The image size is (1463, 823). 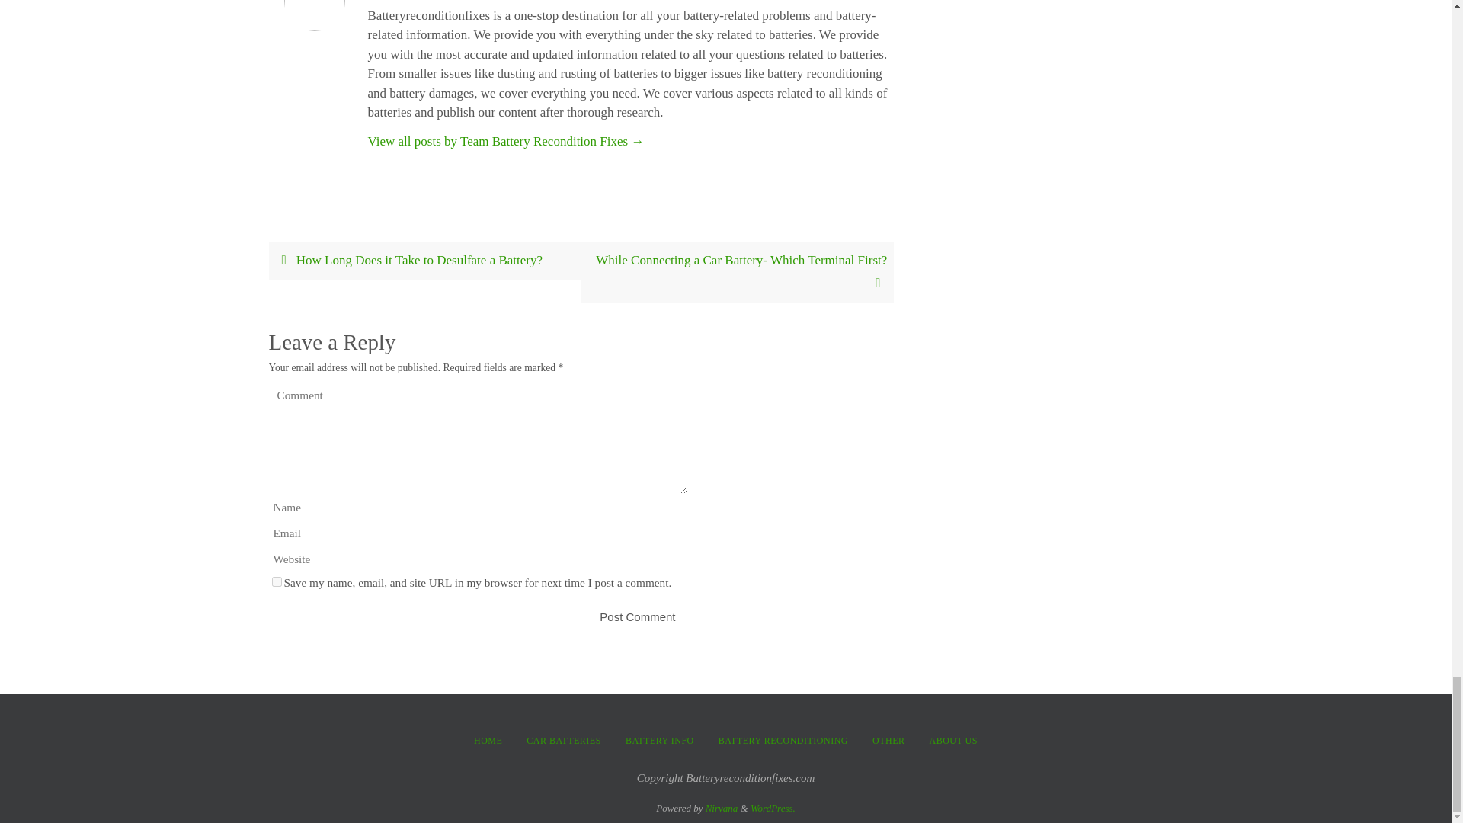 What do you see at coordinates (488, 741) in the screenshot?
I see `HOME` at bounding box center [488, 741].